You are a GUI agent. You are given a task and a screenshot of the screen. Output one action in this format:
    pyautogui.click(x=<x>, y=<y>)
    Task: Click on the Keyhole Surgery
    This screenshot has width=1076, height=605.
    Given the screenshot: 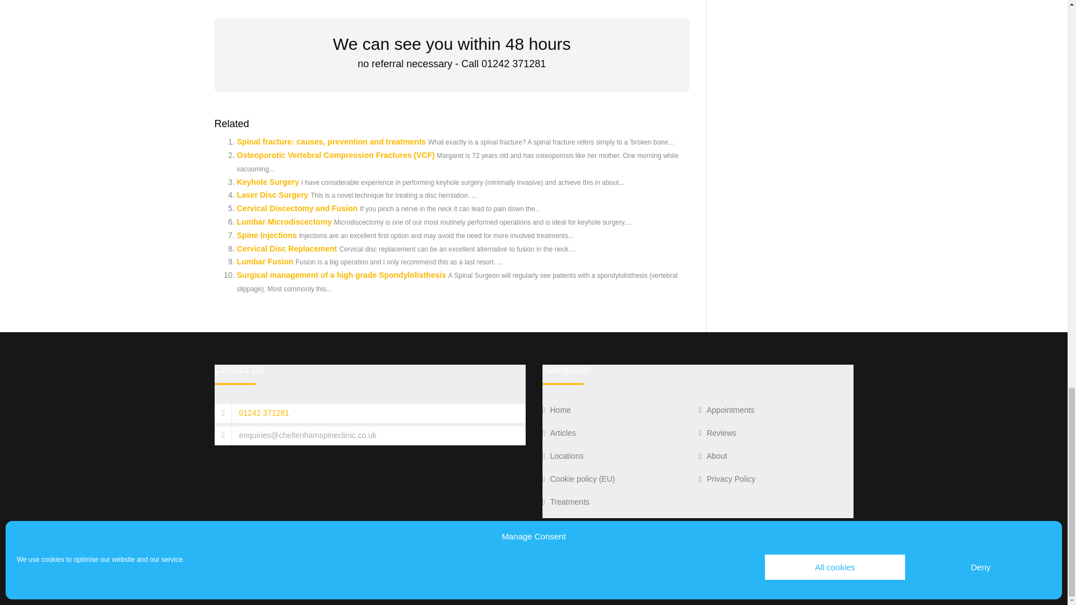 What is the action you would take?
    pyautogui.click(x=268, y=182)
    